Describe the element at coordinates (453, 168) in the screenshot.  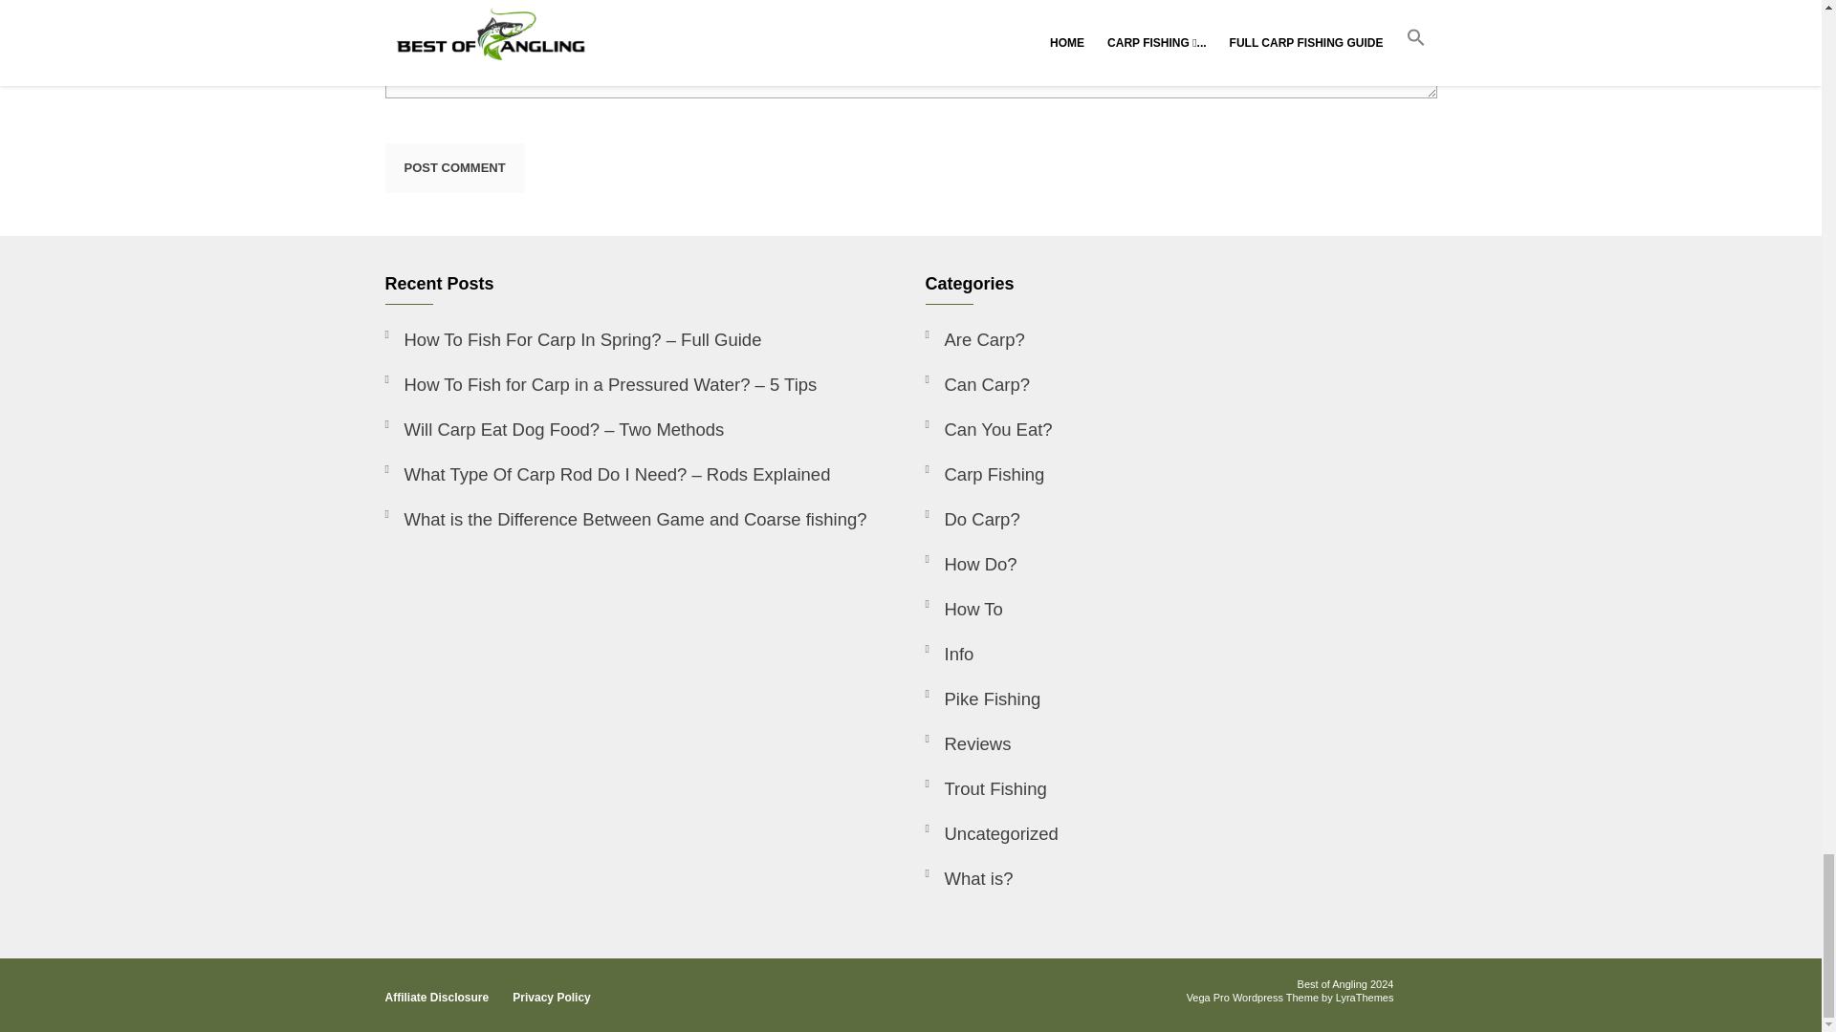
I see `Post Comment` at that location.